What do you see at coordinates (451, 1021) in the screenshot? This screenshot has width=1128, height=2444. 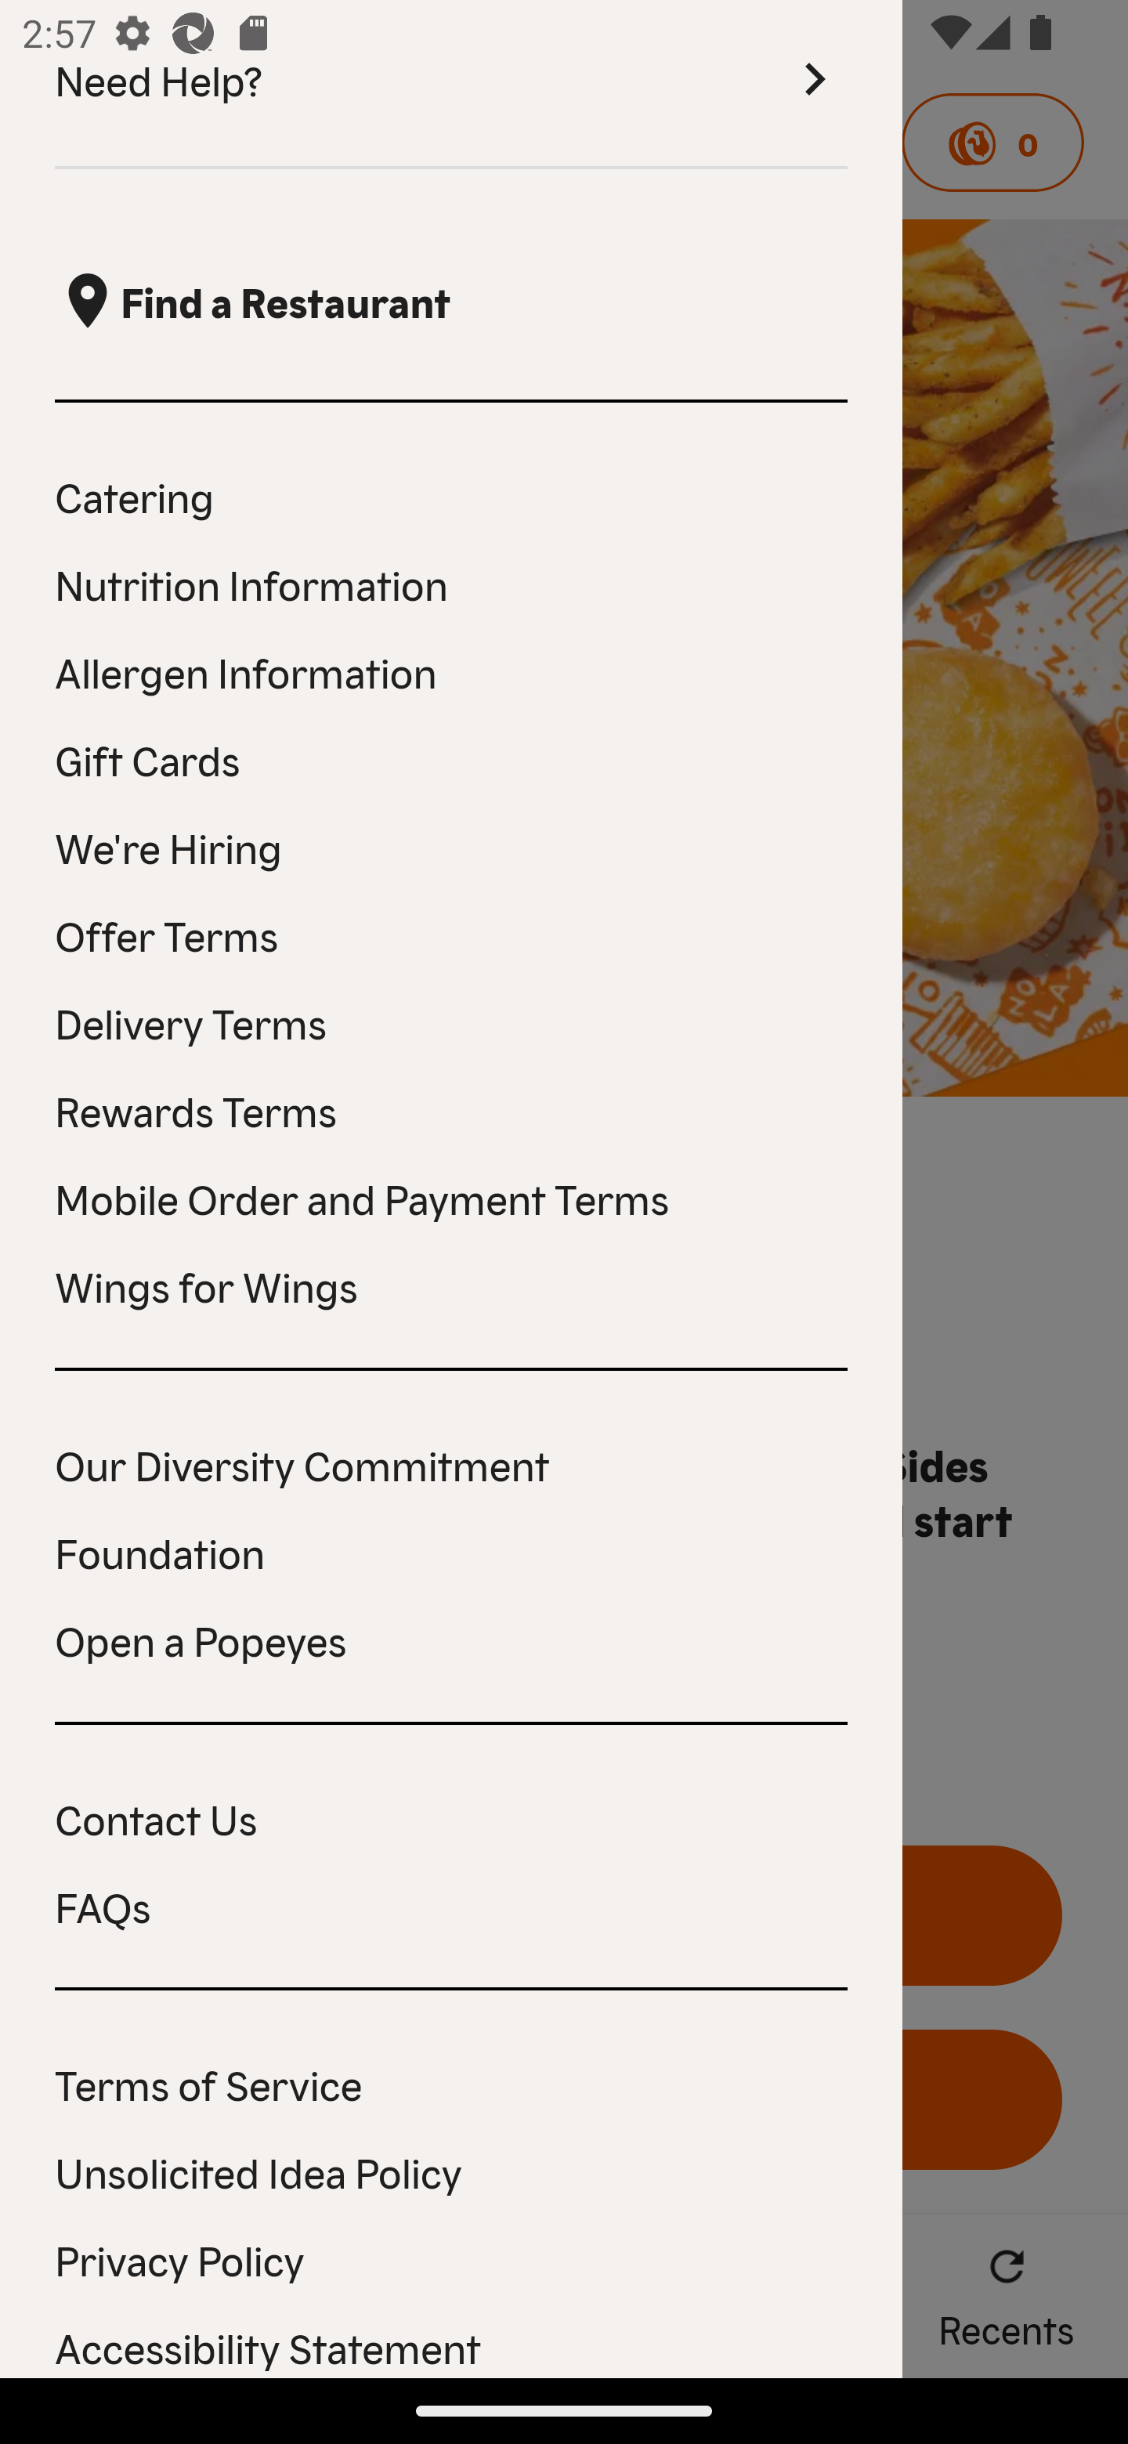 I see `Delivery Terms` at bounding box center [451, 1021].